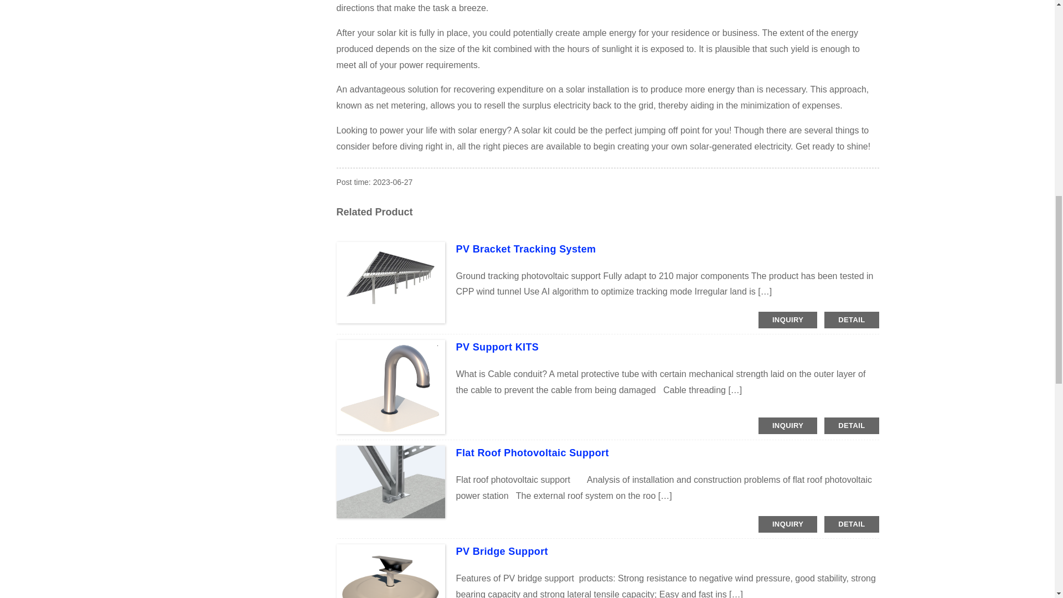  What do you see at coordinates (497, 347) in the screenshot?
I see `PV Support KITS` at bounding box center [497, 347].